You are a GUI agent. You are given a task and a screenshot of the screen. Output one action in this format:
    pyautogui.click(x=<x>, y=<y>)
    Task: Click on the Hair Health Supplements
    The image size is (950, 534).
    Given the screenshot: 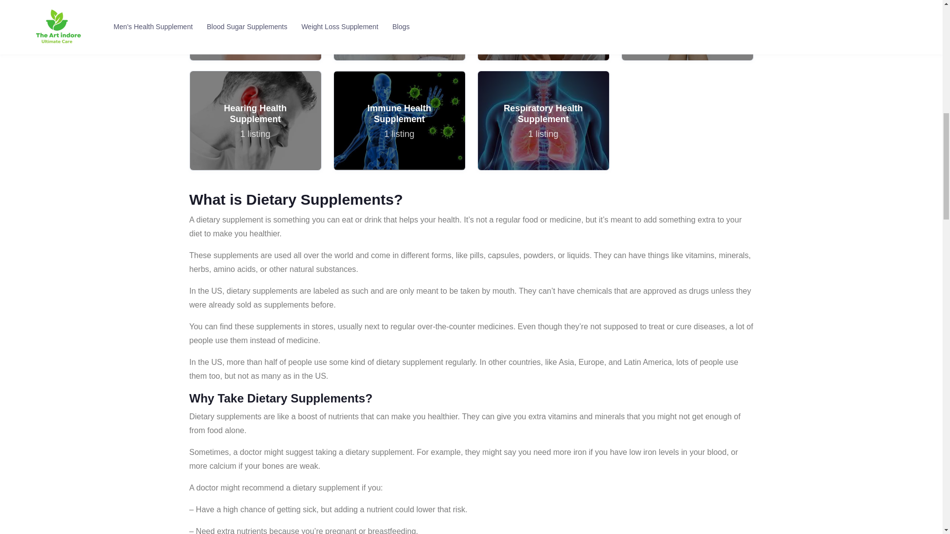 What is the action you would take?
    pyautogui.click(x=255, y=31)
    